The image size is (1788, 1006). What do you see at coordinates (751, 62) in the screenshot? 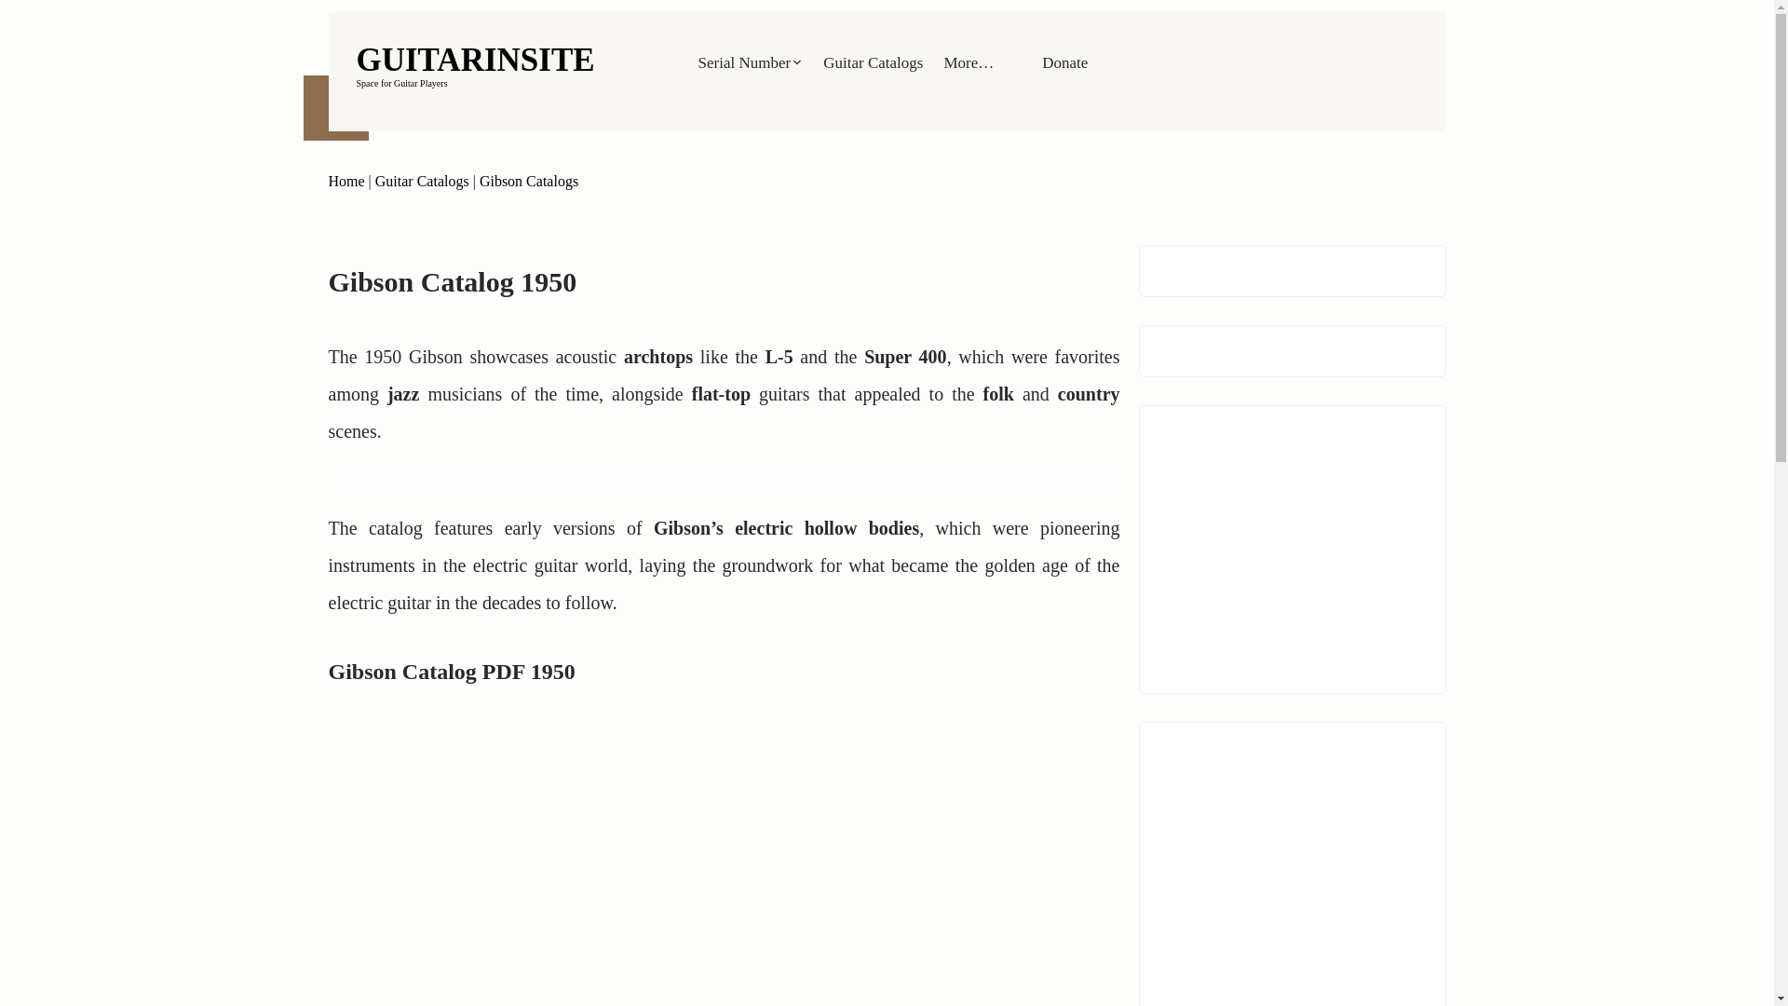
I see `Gibson Catalogs` at bounding box center [751, 62].